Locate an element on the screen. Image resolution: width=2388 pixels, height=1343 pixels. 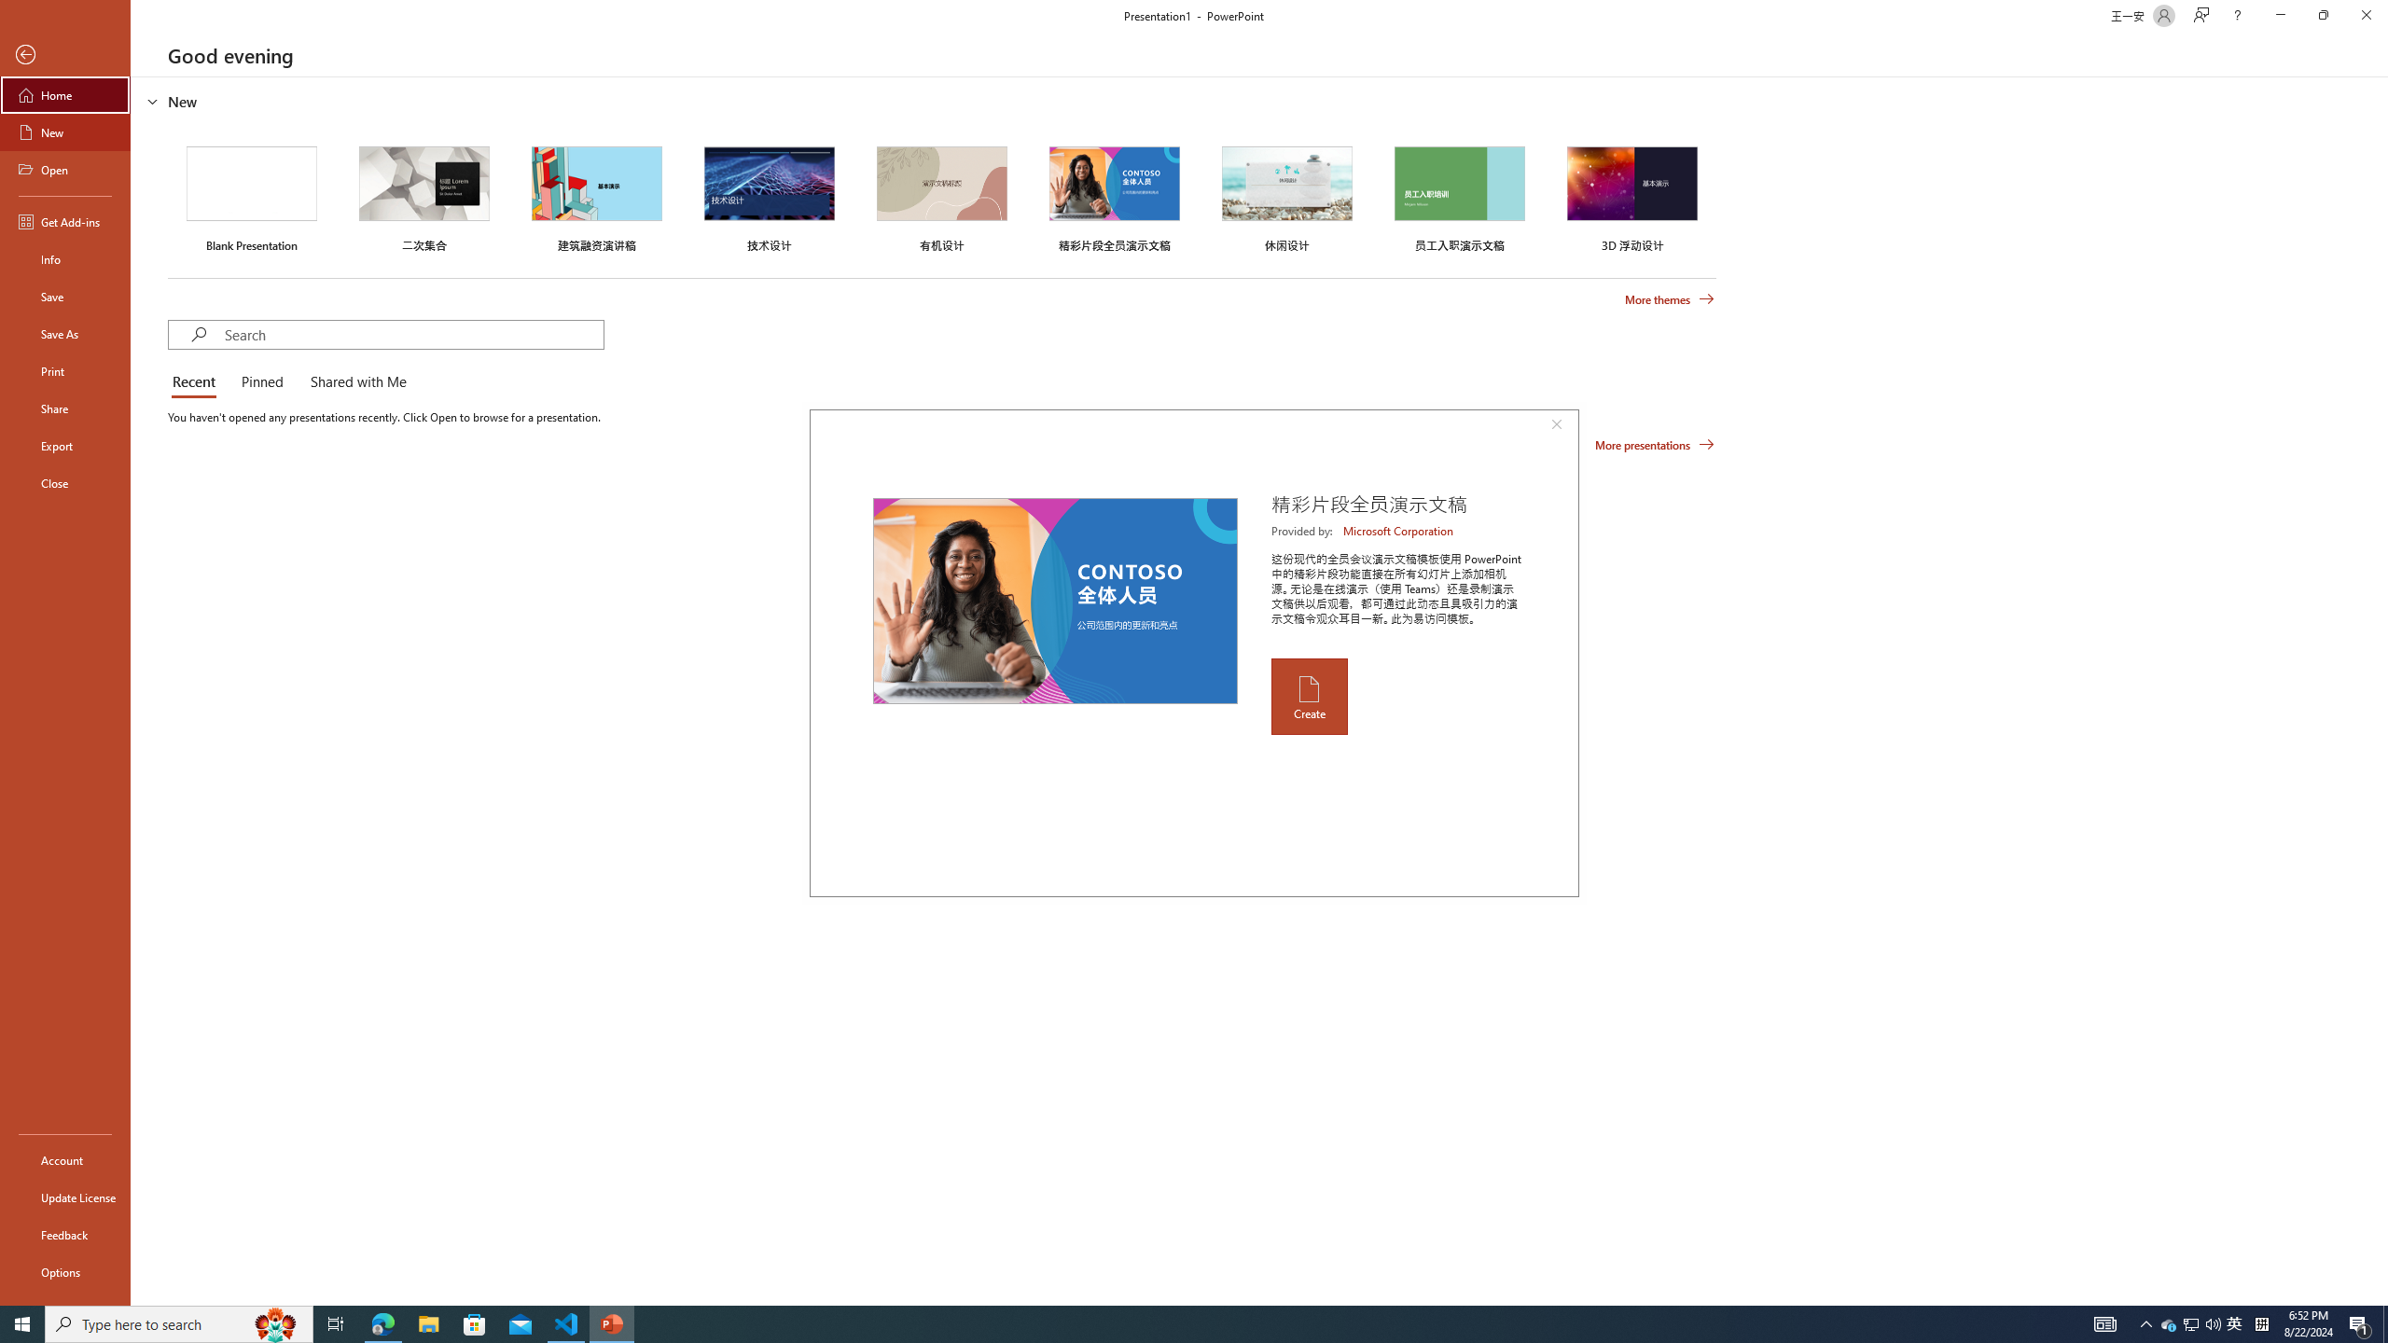
New is located at coordinates (65, 132).